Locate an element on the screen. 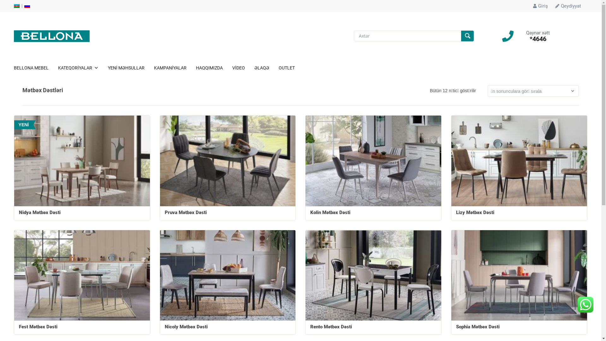  KAMPANIYALAR is located at coordinates (175, 68).